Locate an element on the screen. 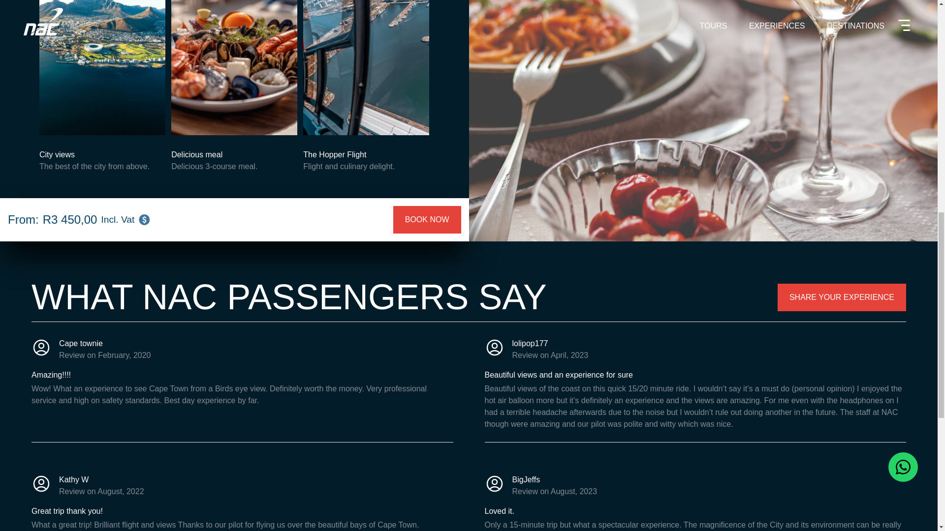  SHARE YOUR EXPERIENCE is located at coordinates (842, 297).